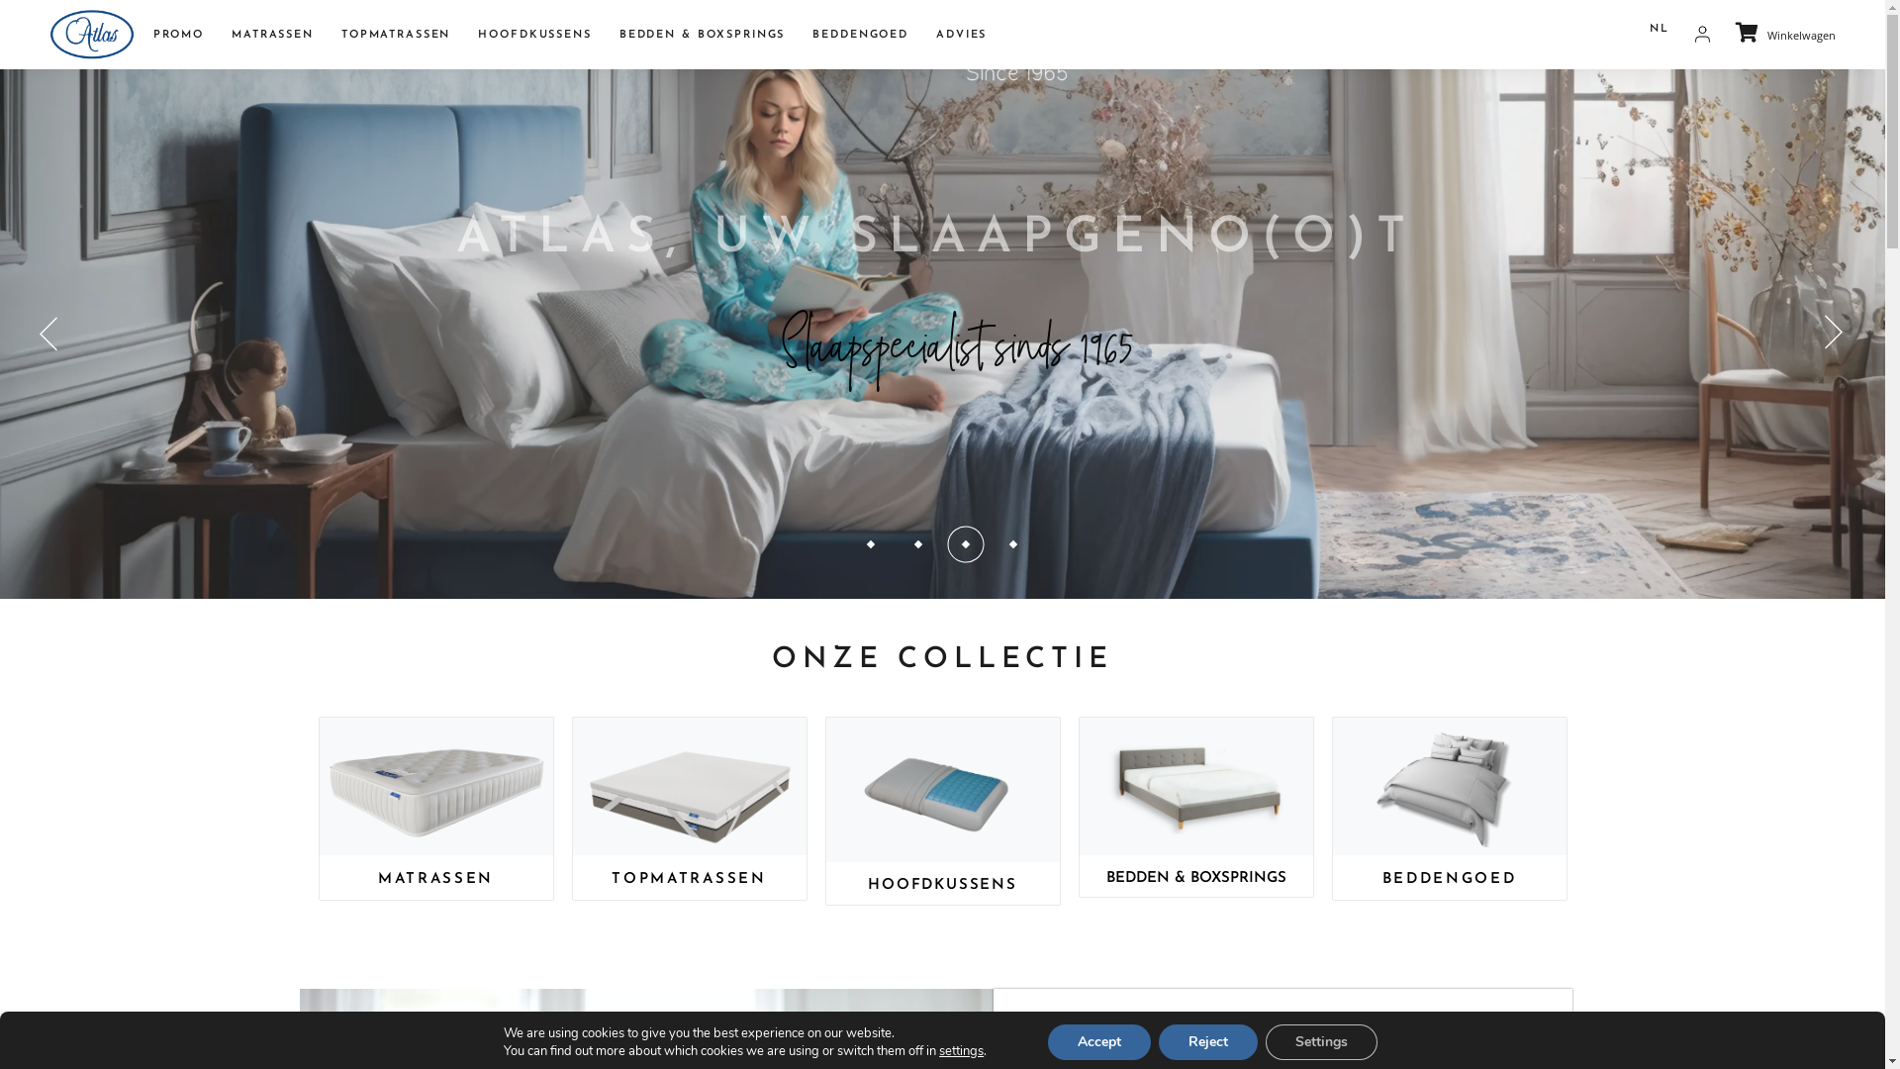 The image size is (1900, 1069). I want to click on TOPMATRASSEN, so click(396, 35).